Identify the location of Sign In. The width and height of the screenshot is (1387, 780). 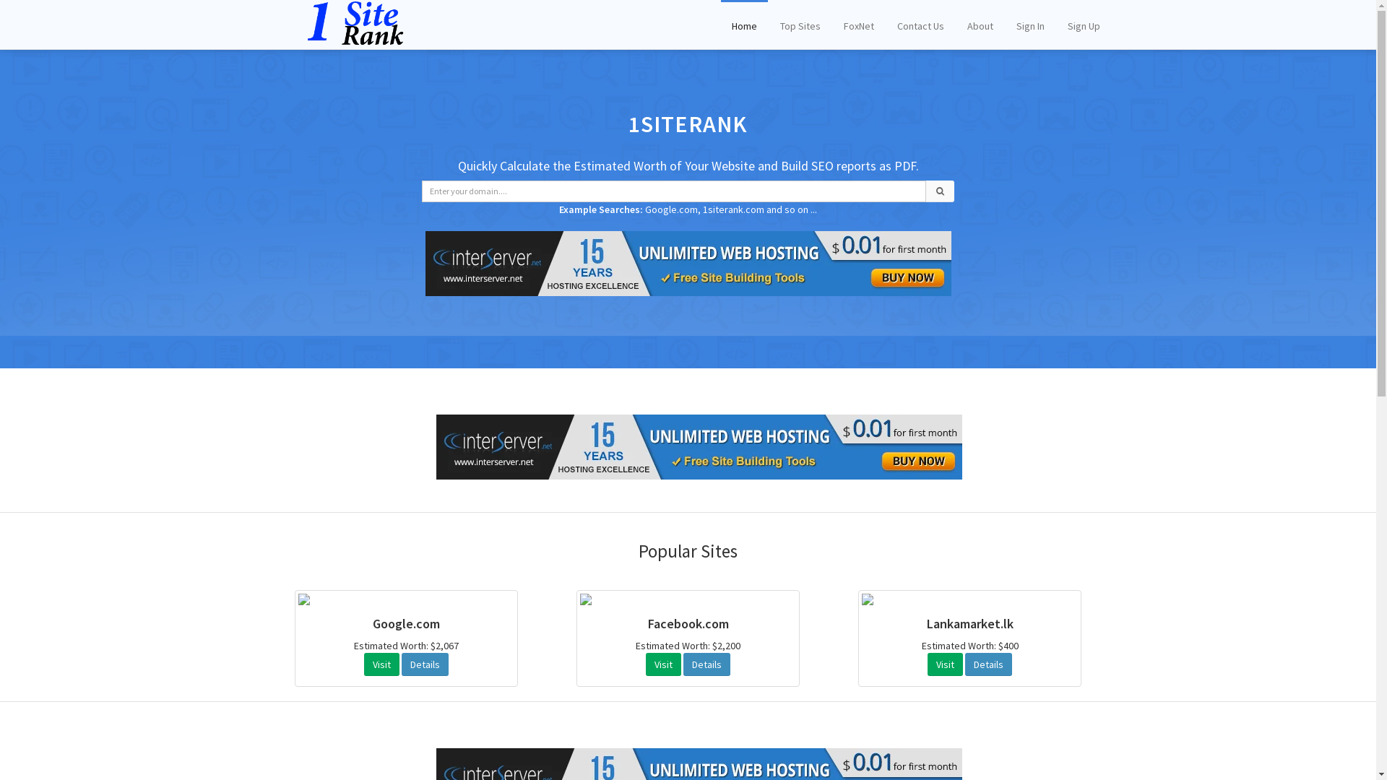
(1030, 25).